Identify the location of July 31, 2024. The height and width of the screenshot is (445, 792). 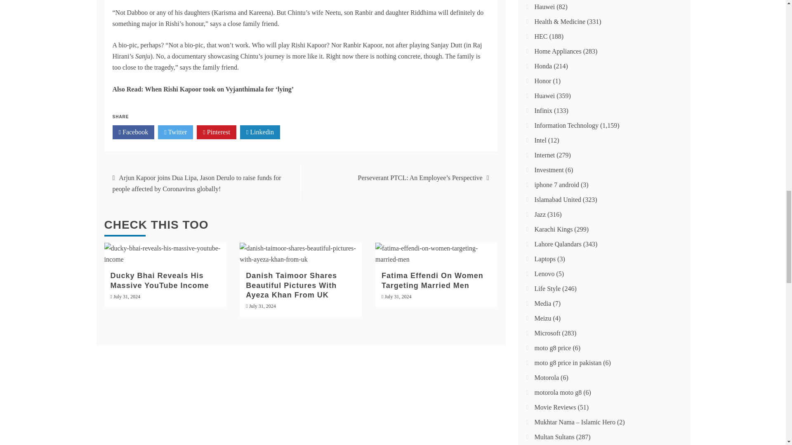
(398, 296).